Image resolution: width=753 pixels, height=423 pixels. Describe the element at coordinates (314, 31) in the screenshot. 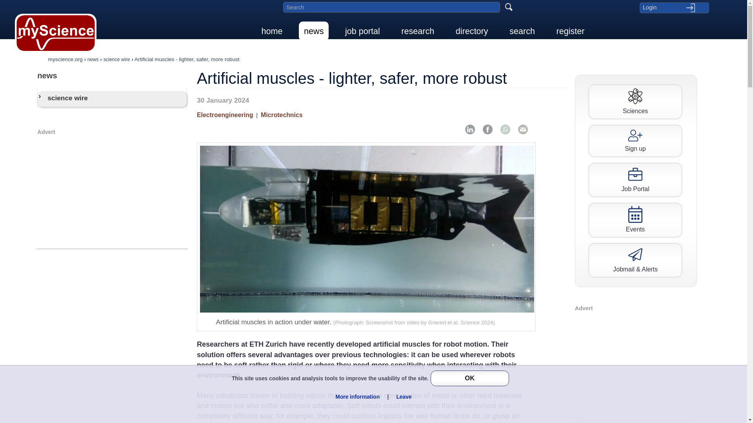

I see `news` at that location.